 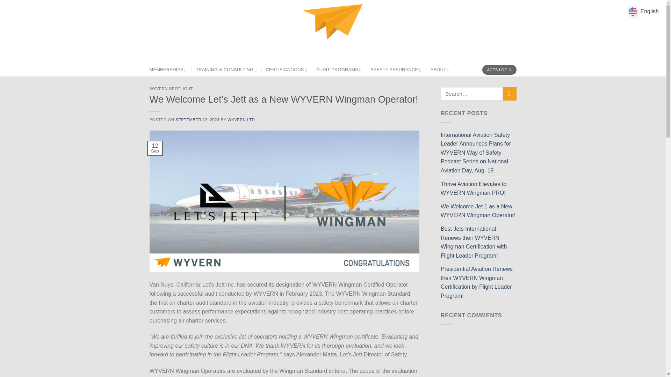 I want to click on CERTIFICATIONS, so click(x=287, y=70).